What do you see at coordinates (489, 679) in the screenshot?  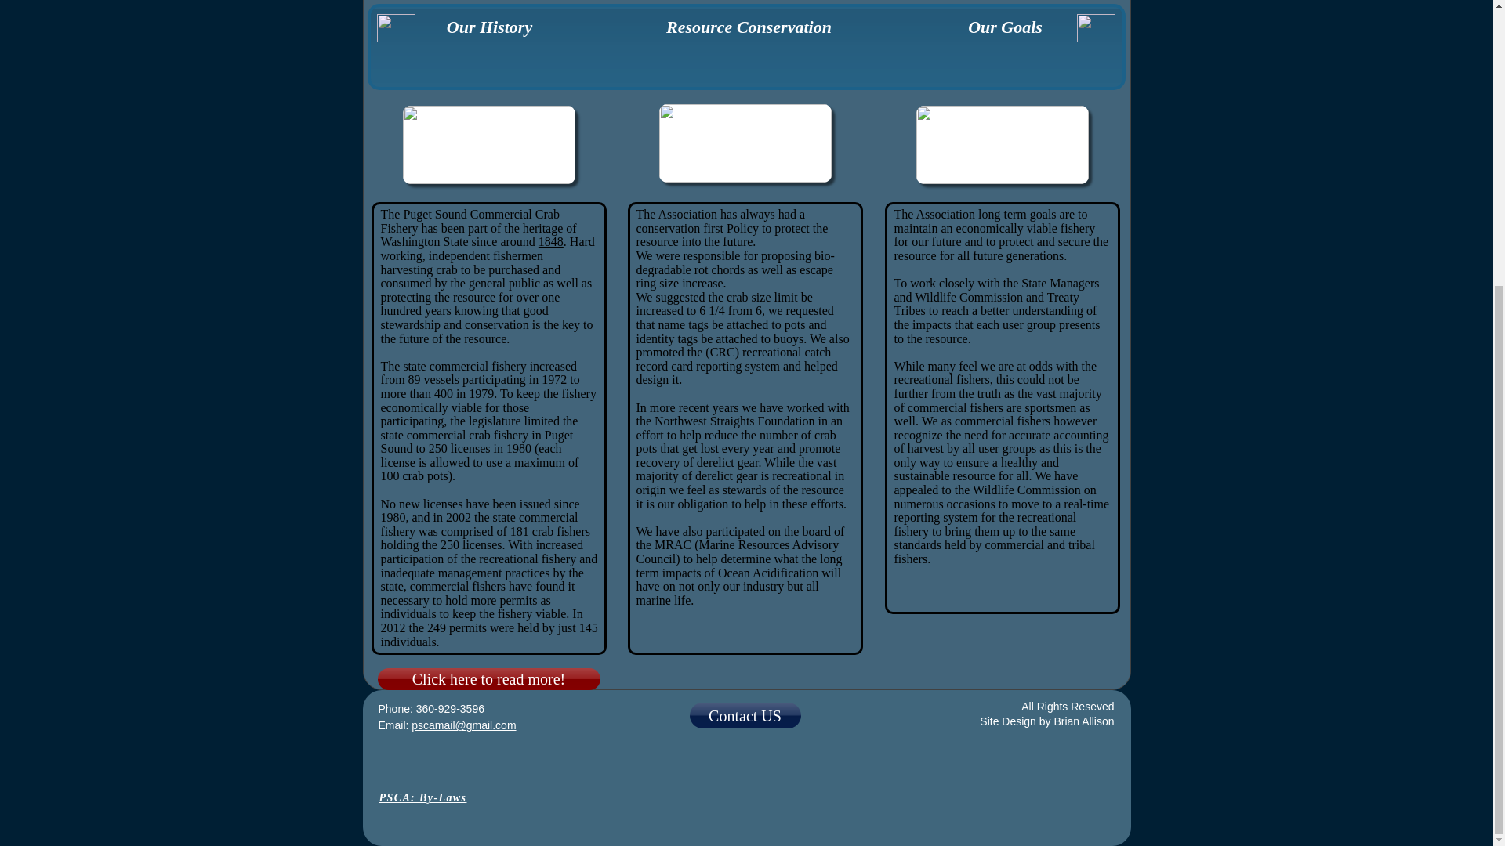 I see `Click here to read more!` at bounding box center [489, 679].